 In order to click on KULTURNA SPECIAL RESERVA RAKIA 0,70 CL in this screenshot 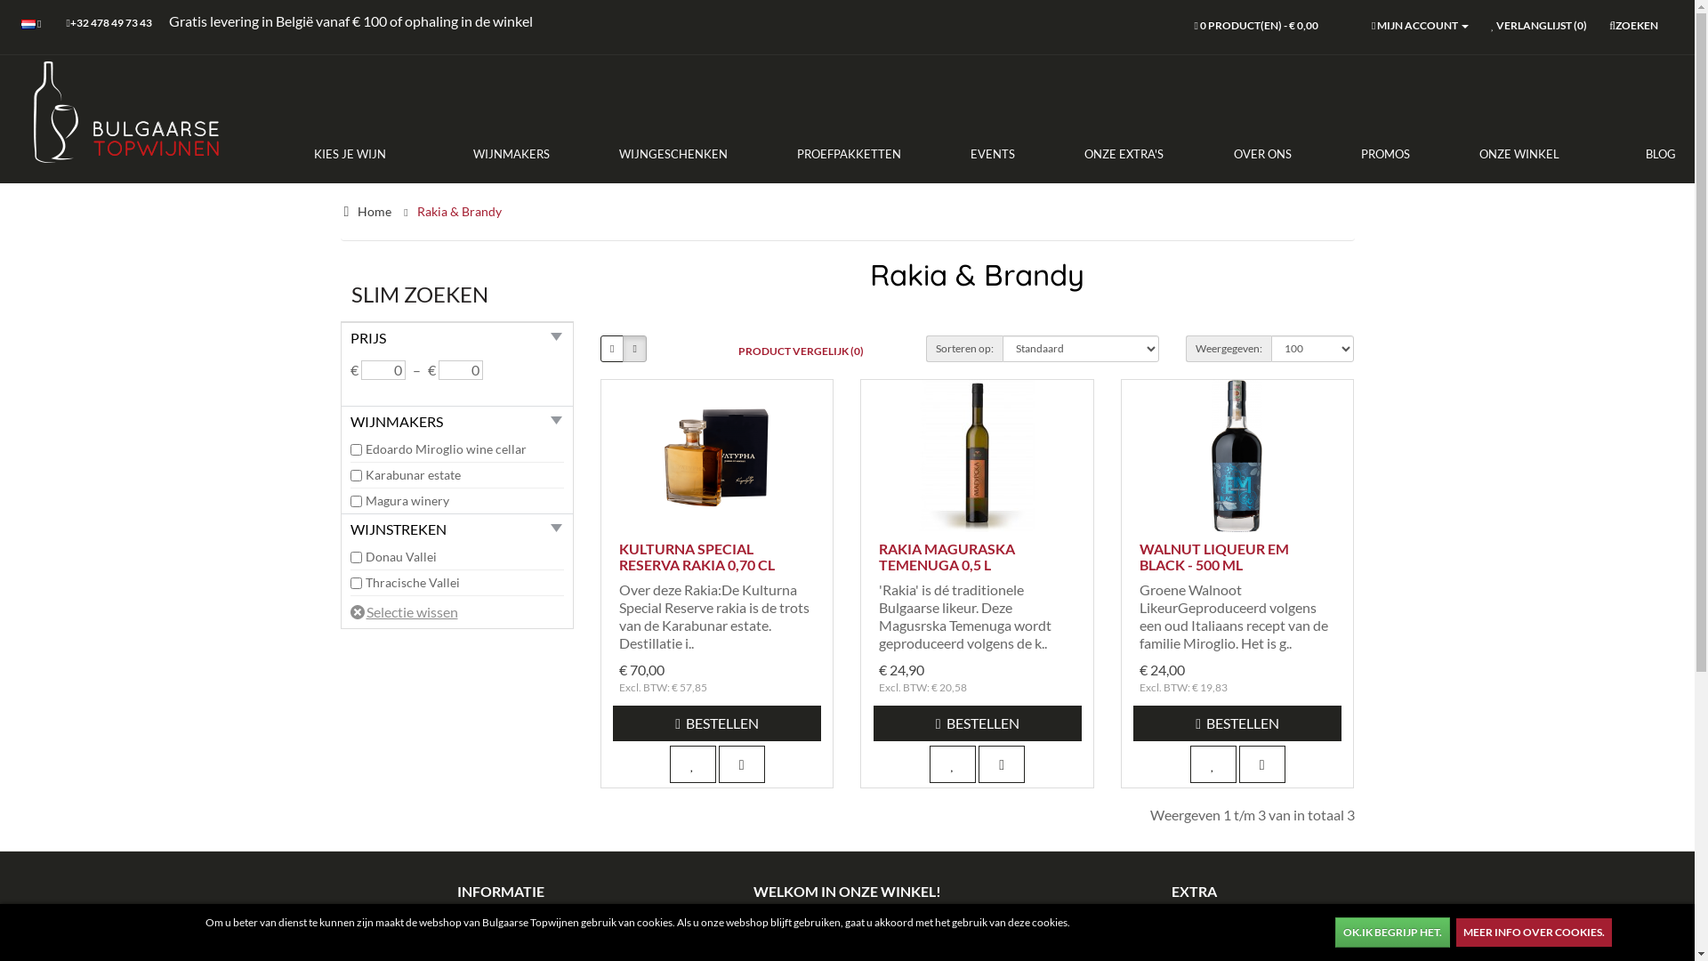, I will do `click(697, 557)`.